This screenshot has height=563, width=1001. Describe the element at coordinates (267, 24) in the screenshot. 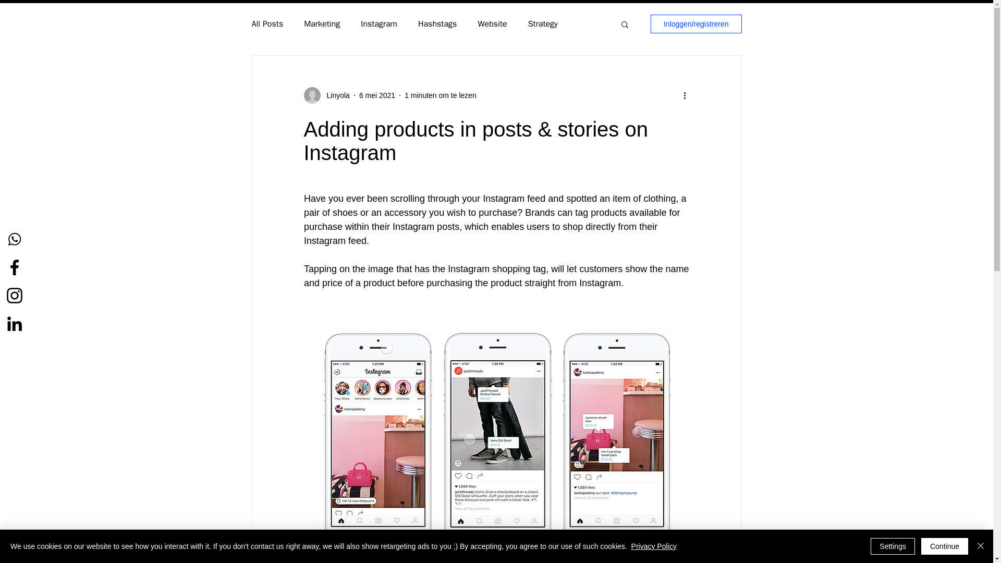

I see `All Posts` at that location.